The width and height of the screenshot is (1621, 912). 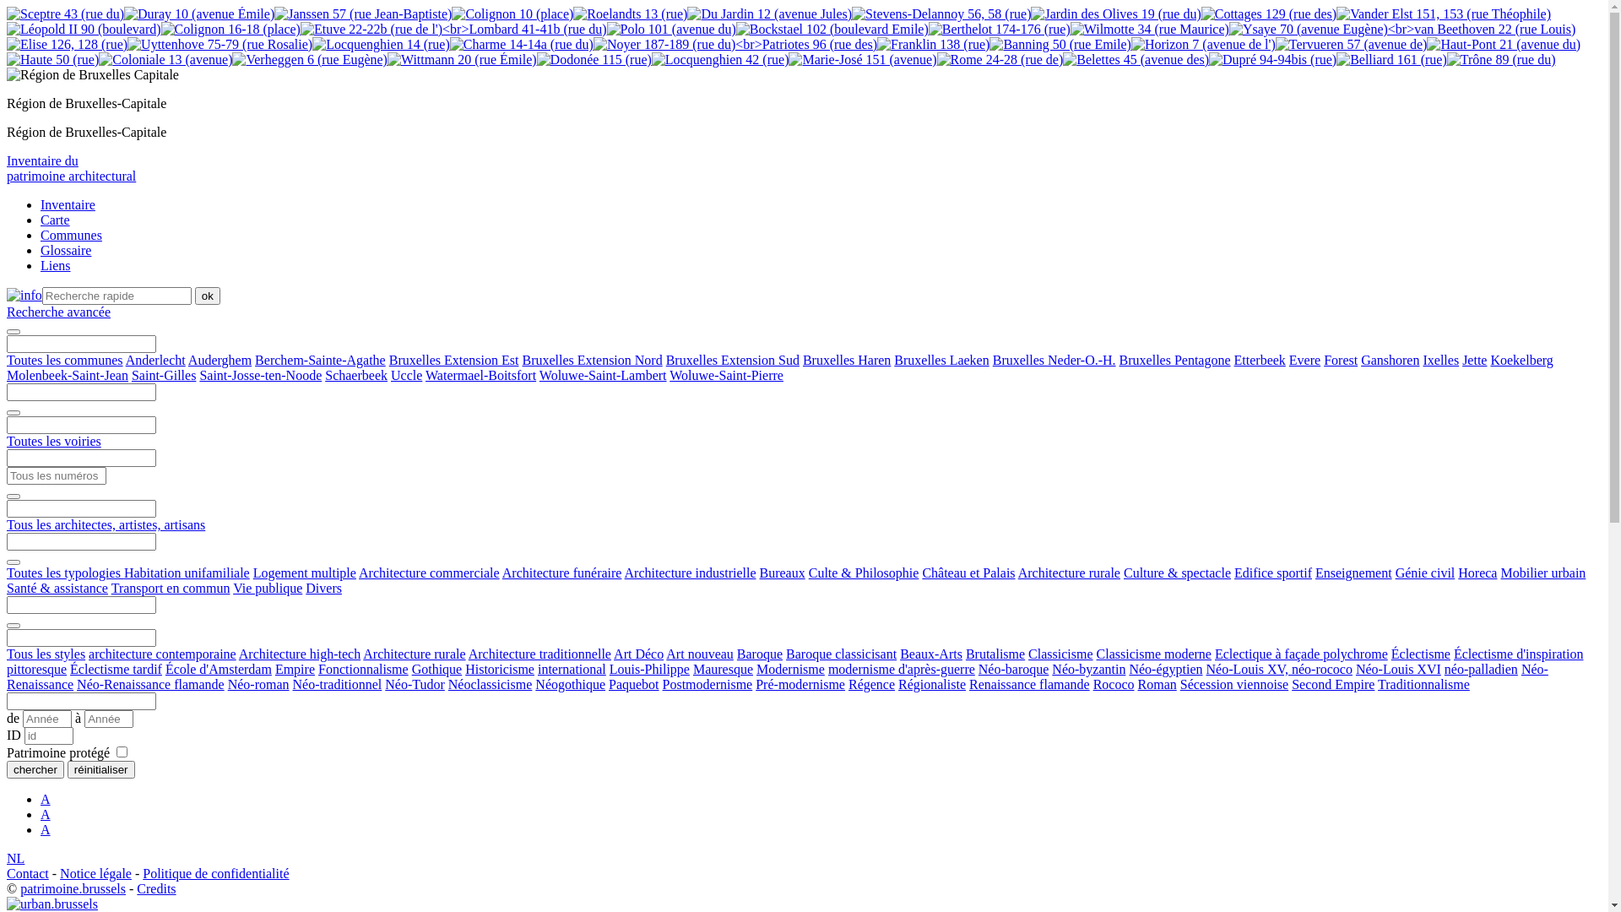 What do you see at coordinates (1333, 684) in the screenshot?
I see `Second Empire` at bounding box center [1333, 684].